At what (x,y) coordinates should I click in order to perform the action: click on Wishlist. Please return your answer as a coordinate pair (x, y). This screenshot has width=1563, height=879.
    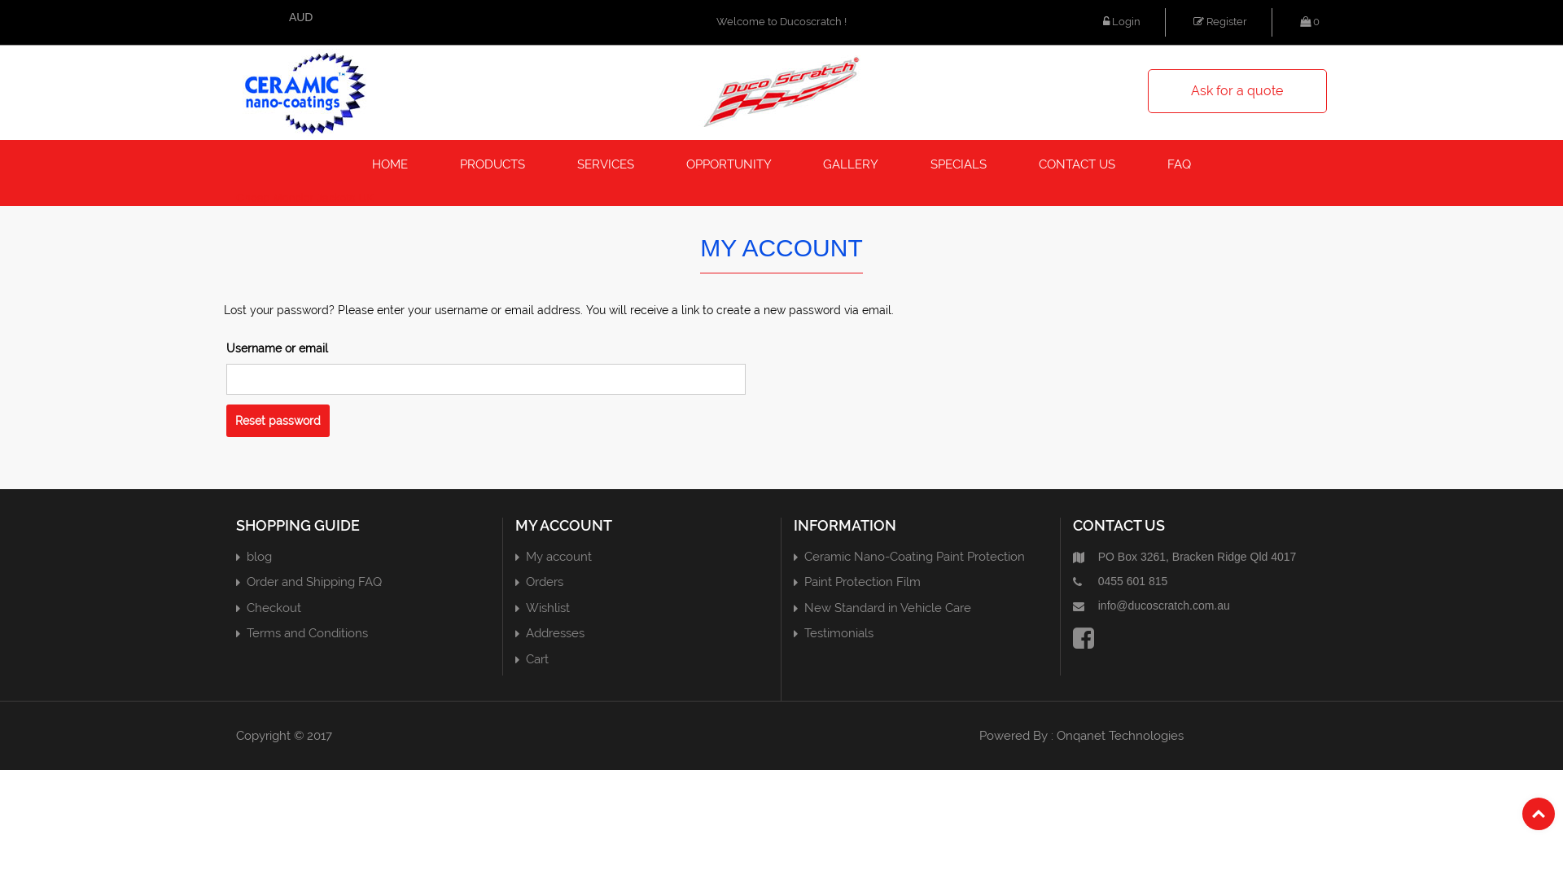
    Looking at the image, I should click on (548, 608).